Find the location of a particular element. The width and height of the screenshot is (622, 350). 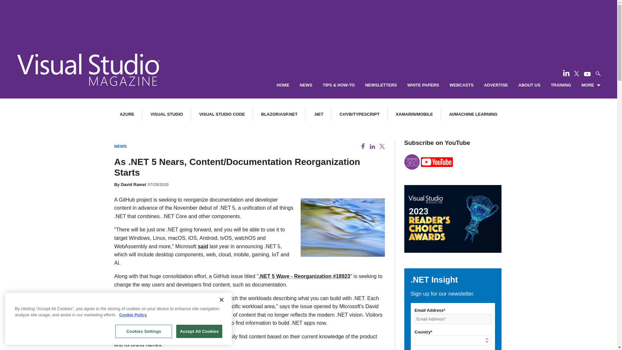

NEWS is located at coordinates (306, 85).